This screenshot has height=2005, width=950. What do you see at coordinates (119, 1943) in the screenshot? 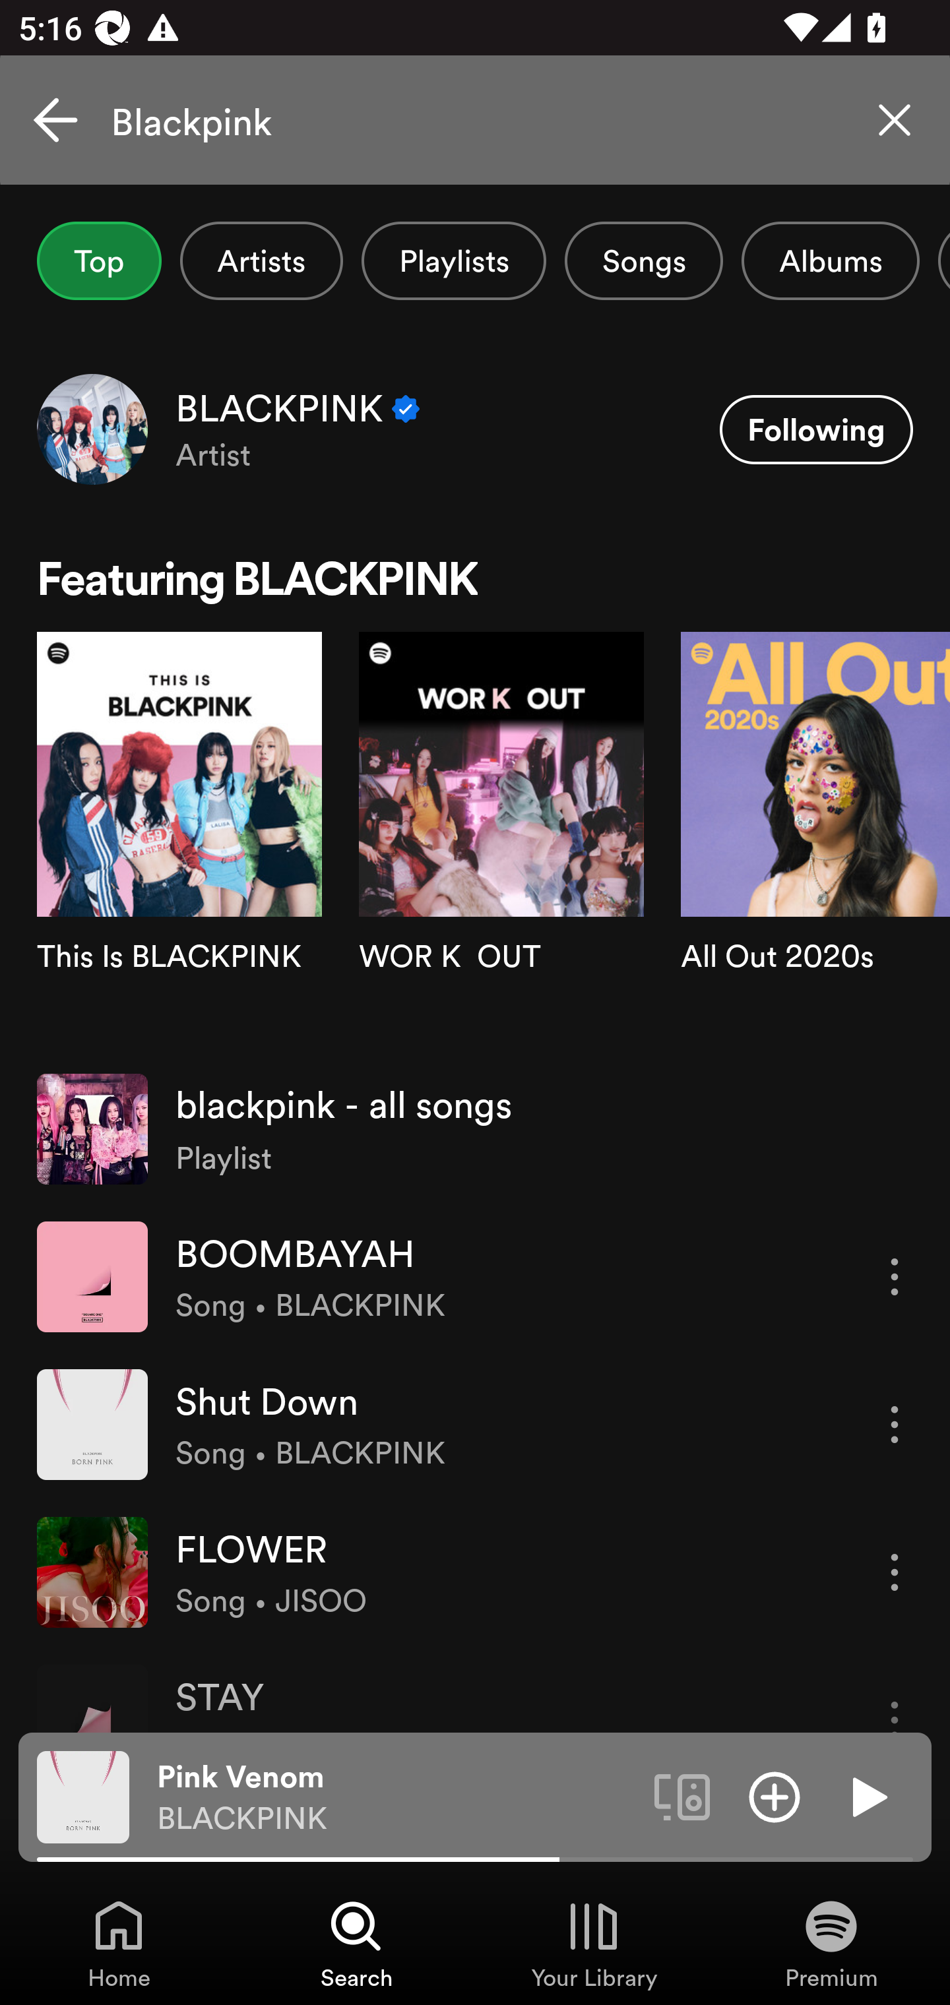
I see `Home, Tab 1 of 4 Home Home` at bounding box center [119, 1943].